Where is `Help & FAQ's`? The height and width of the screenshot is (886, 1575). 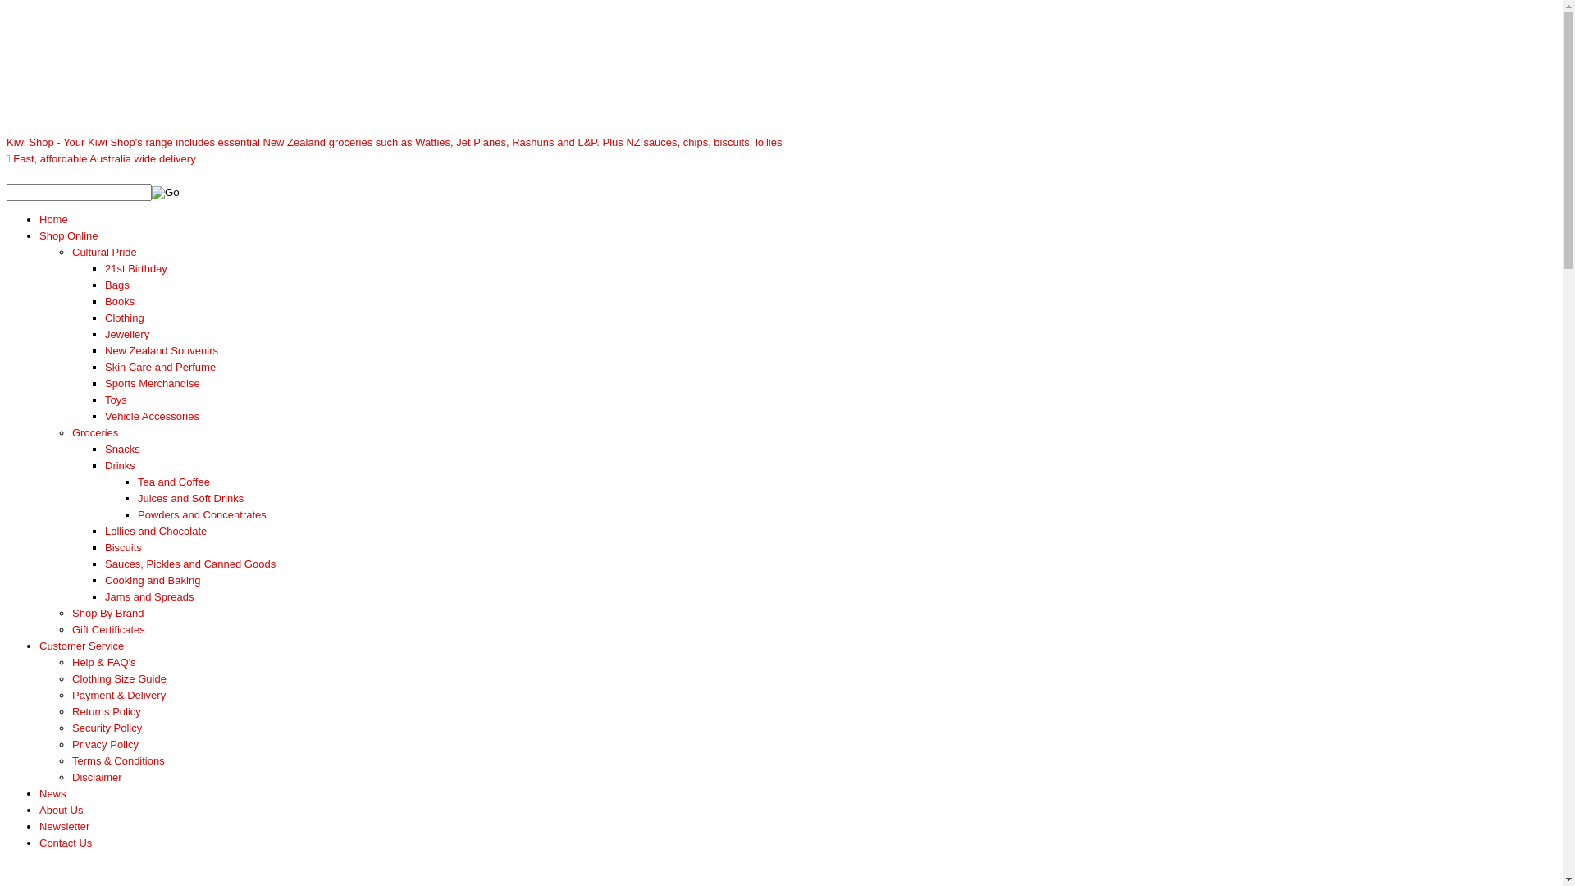 Help & FAQ's is located at coordinates (104, 663).